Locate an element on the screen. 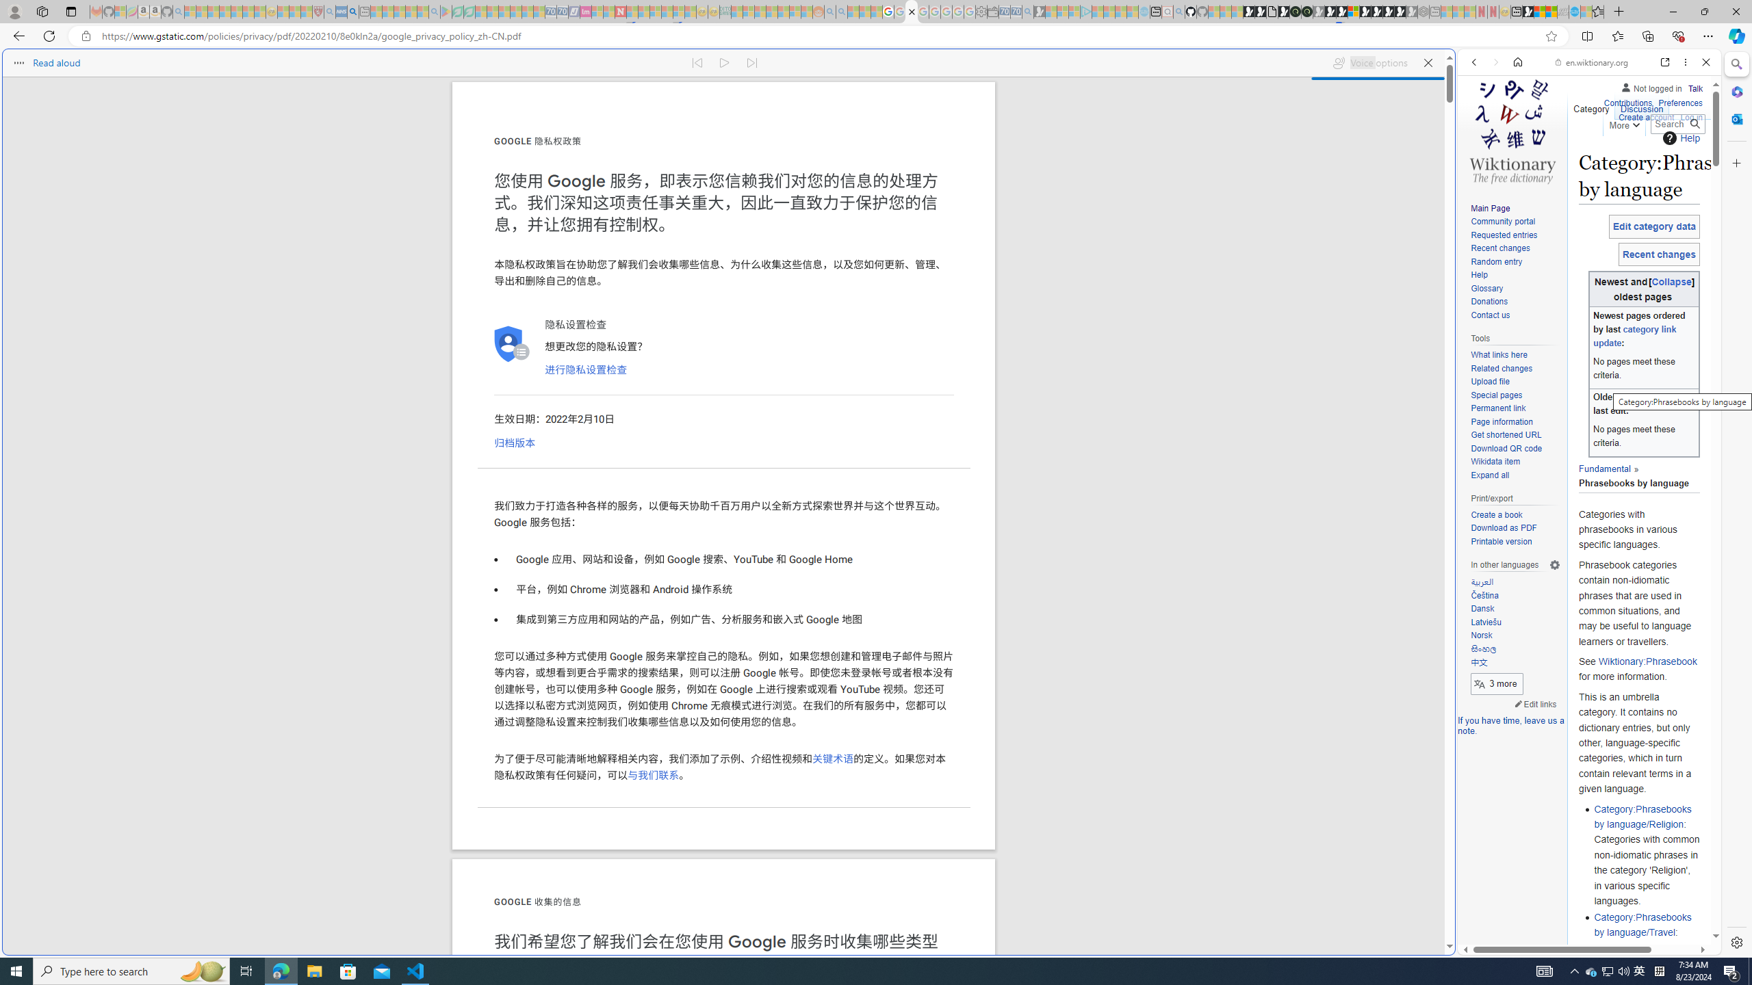 This screenshot has height=985, width=1752. Log in is located at coordinates (1692, 116).